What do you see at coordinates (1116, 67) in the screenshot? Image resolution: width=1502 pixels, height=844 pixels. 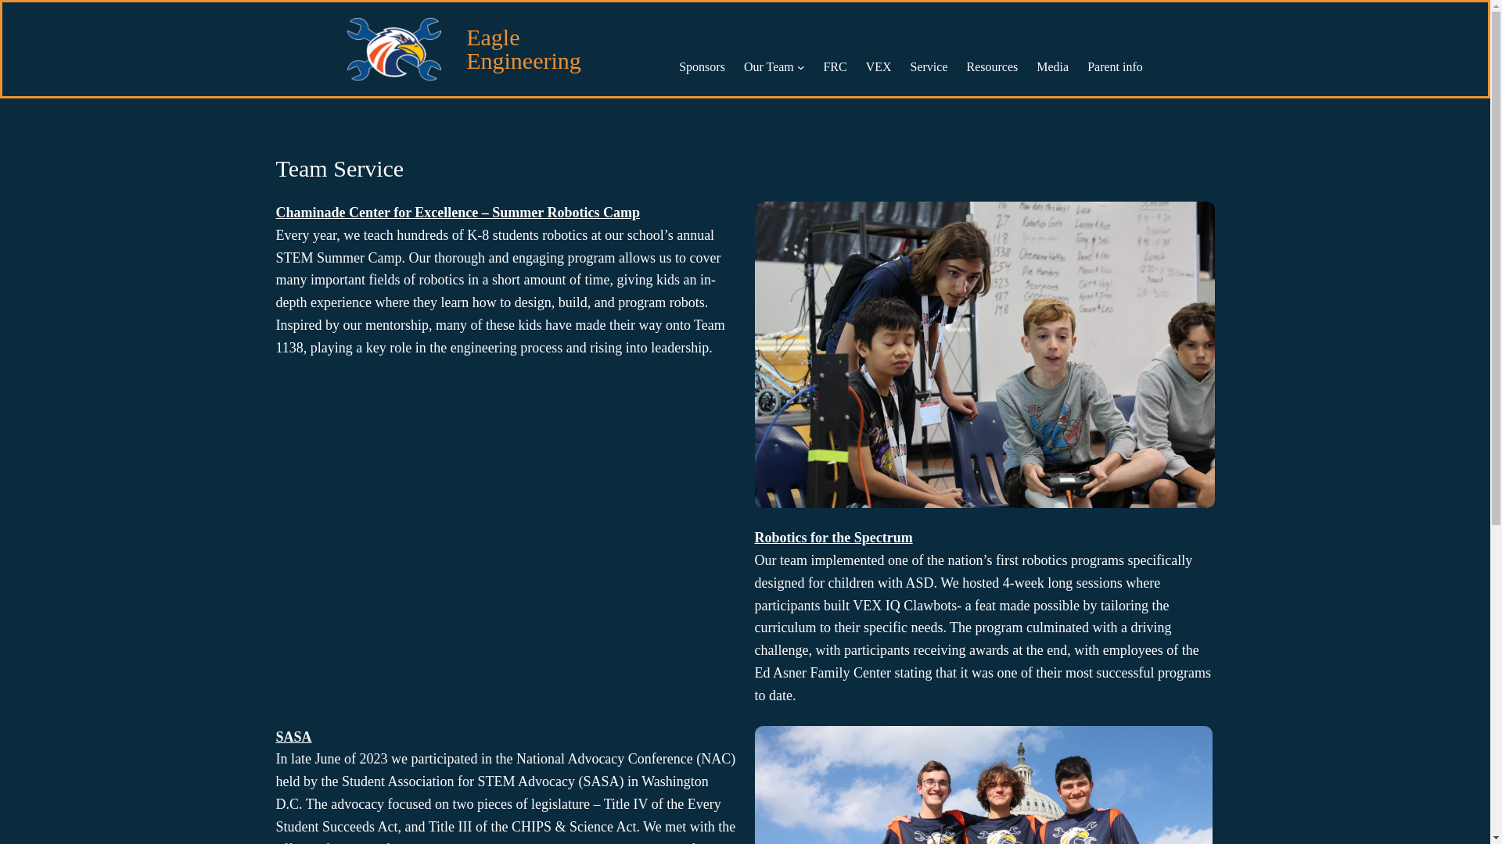 I see `Parent info` at bounding box center [1116, 67].